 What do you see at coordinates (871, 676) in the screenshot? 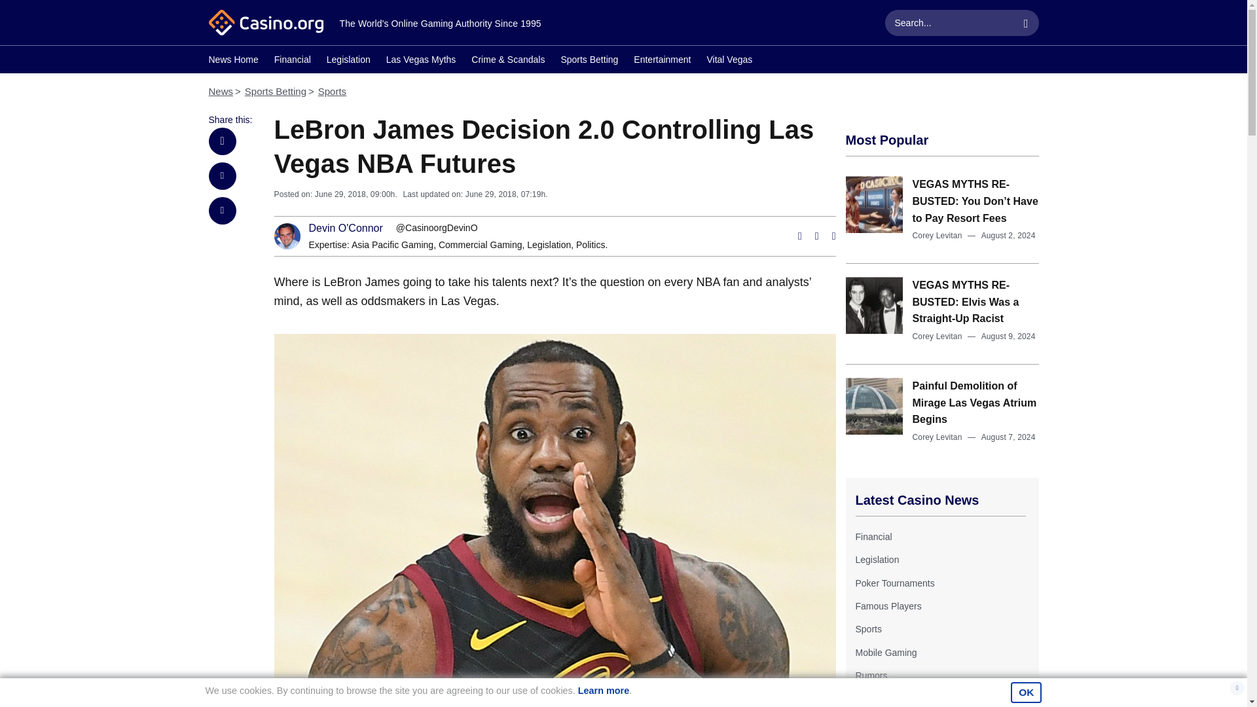
I see `Rumors` at bounding box center [871, 676].